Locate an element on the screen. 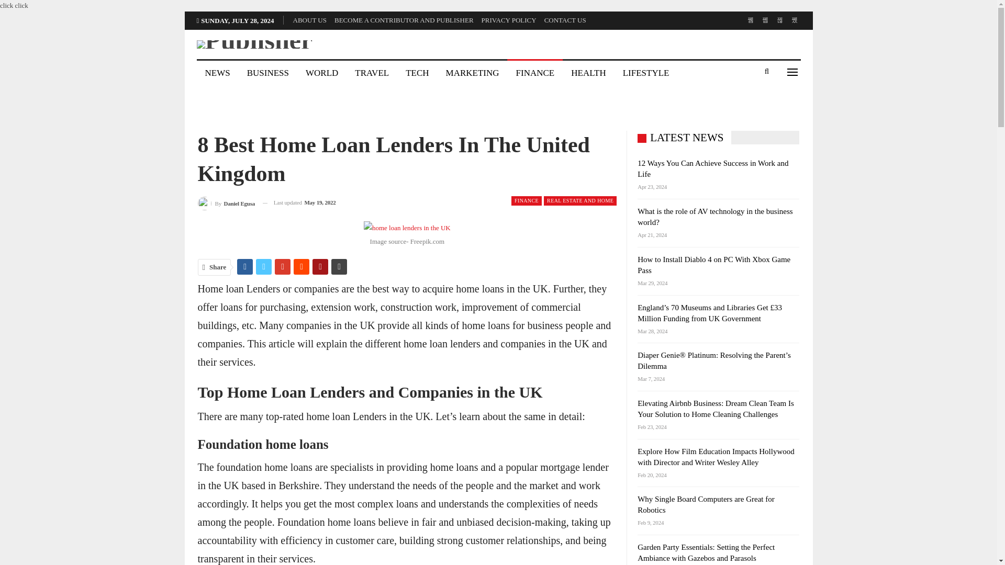  PRIVACY POLICY is located at coordinates (509, 20).